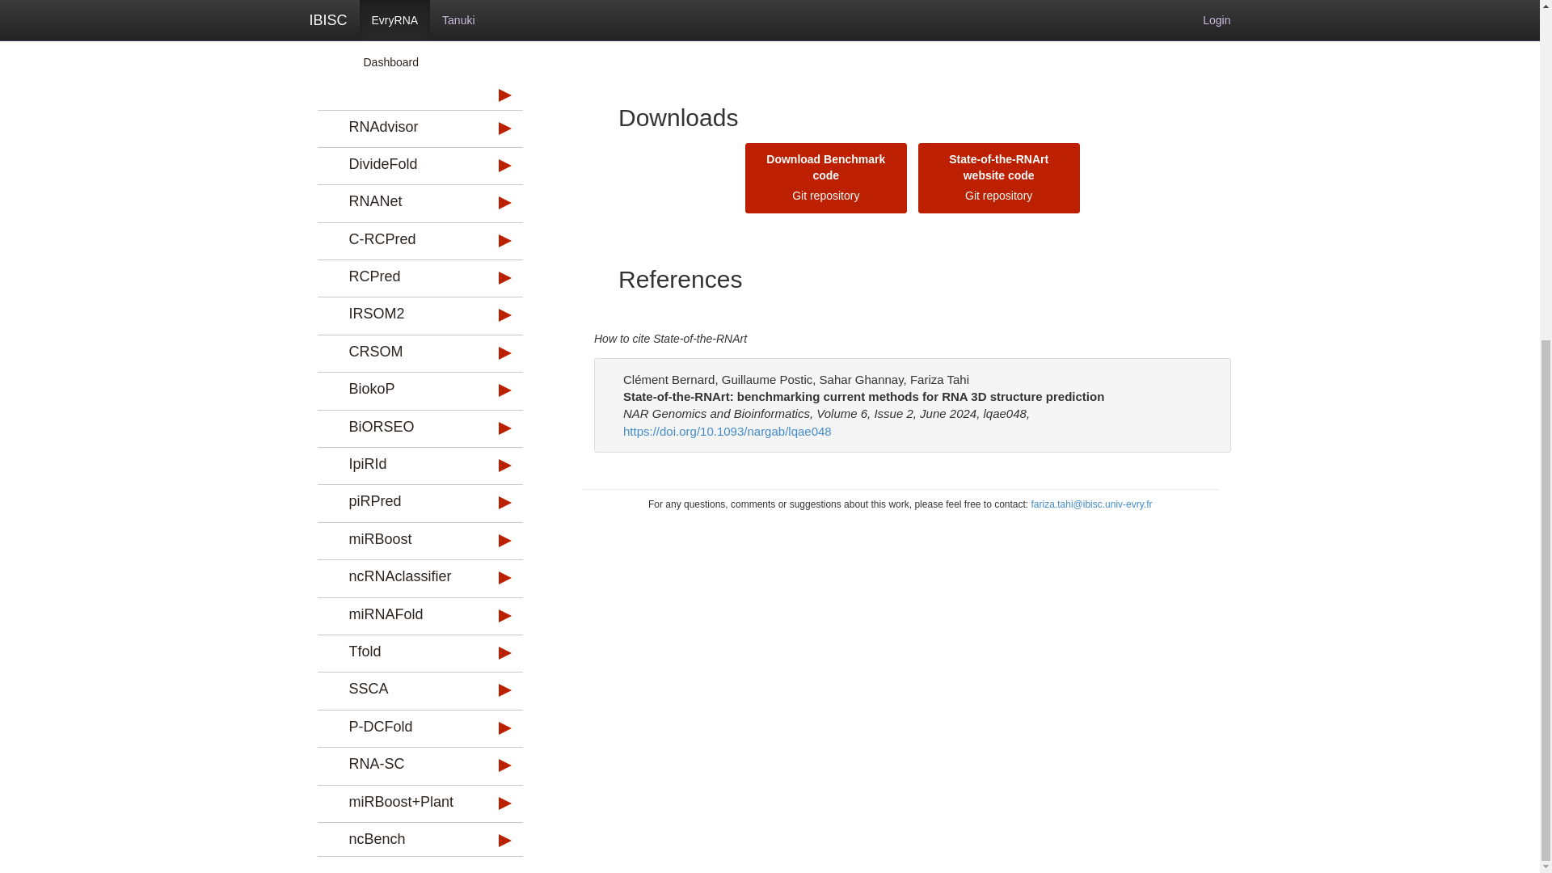 The height and width of the screenshot is (873, 1552). Describe the element at coordinates (400, 201) in the screenshot. I see `RNANet` at that location.